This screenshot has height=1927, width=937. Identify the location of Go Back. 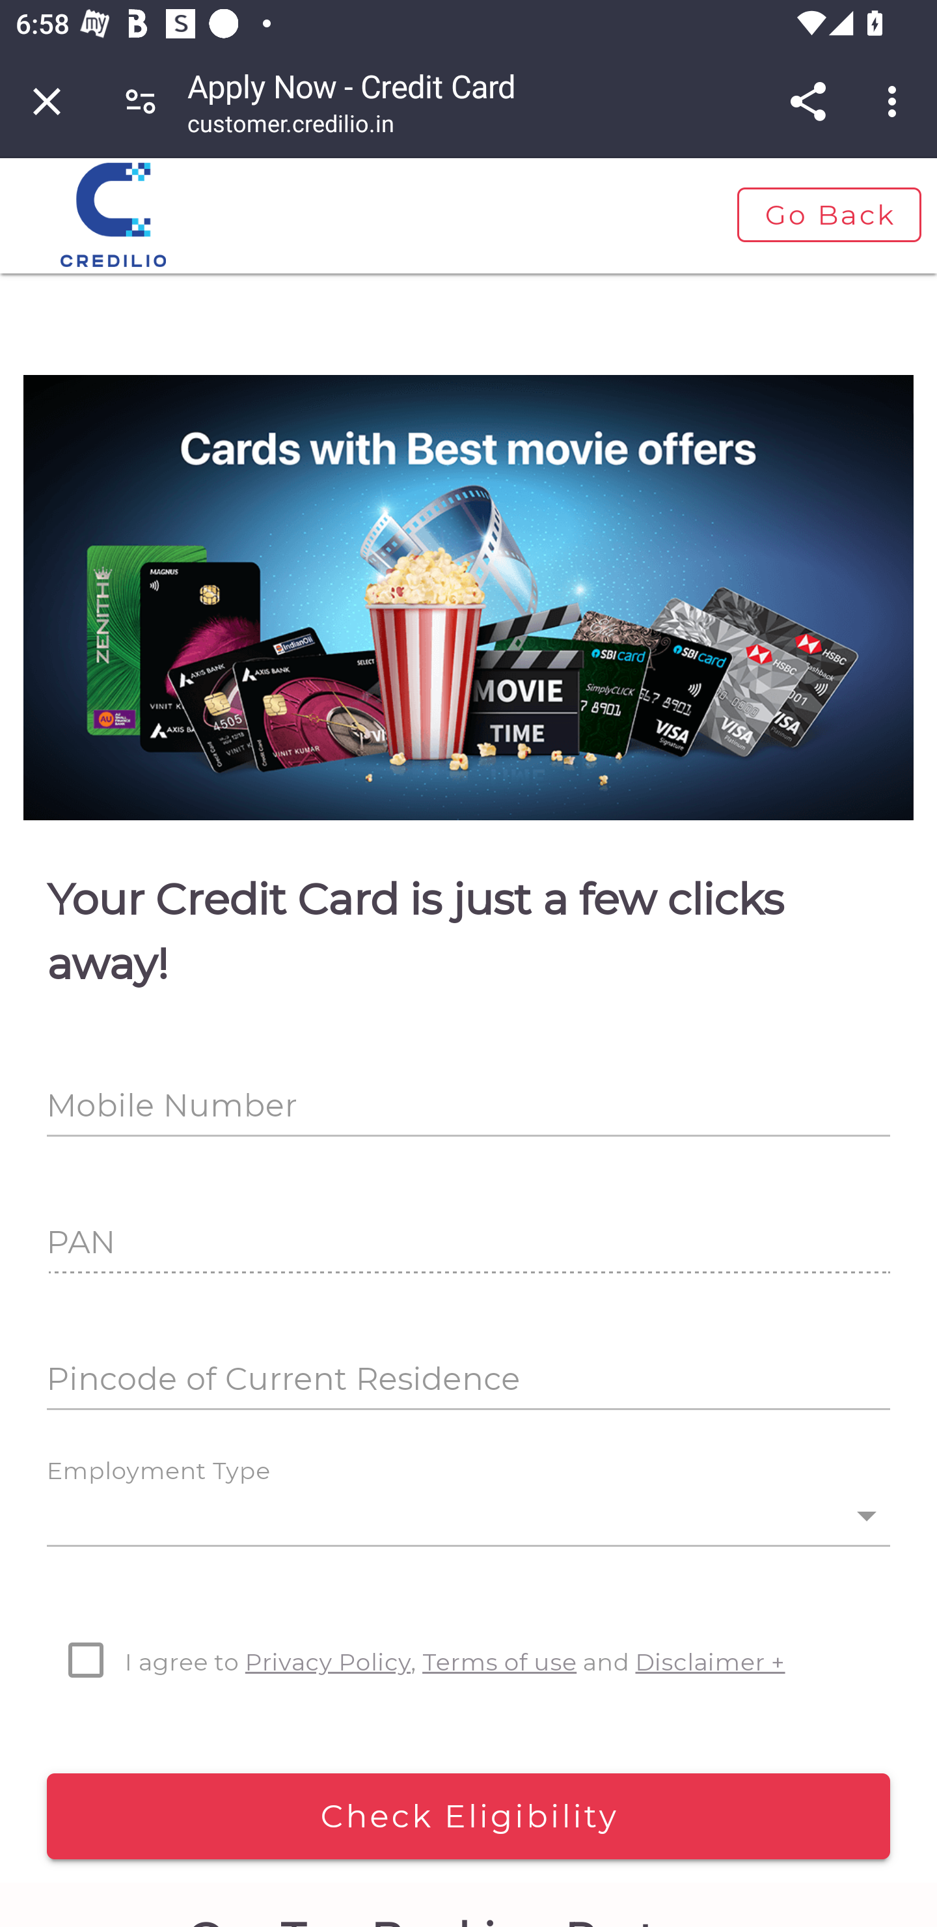
(828, 215).